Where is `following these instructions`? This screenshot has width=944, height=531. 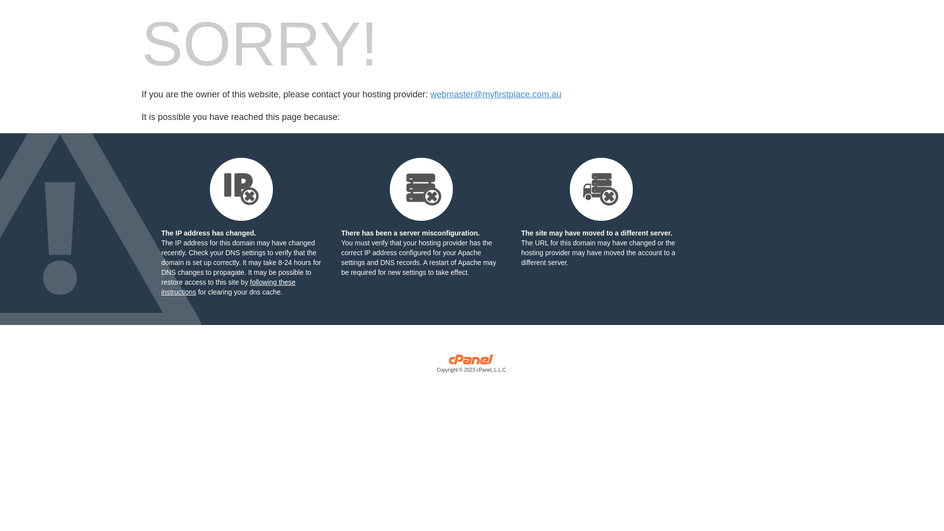 following these instructions is located at coordinates (228, 287).